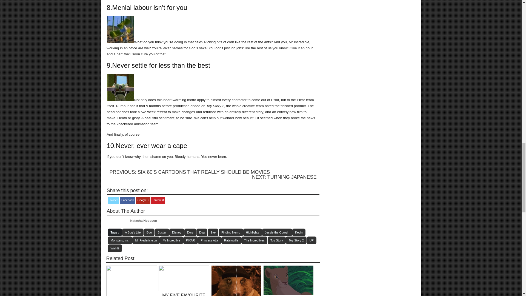 Image resolution: width=526 pixels, height=296 pixels. I want to click on Boo, so click(149, 232).